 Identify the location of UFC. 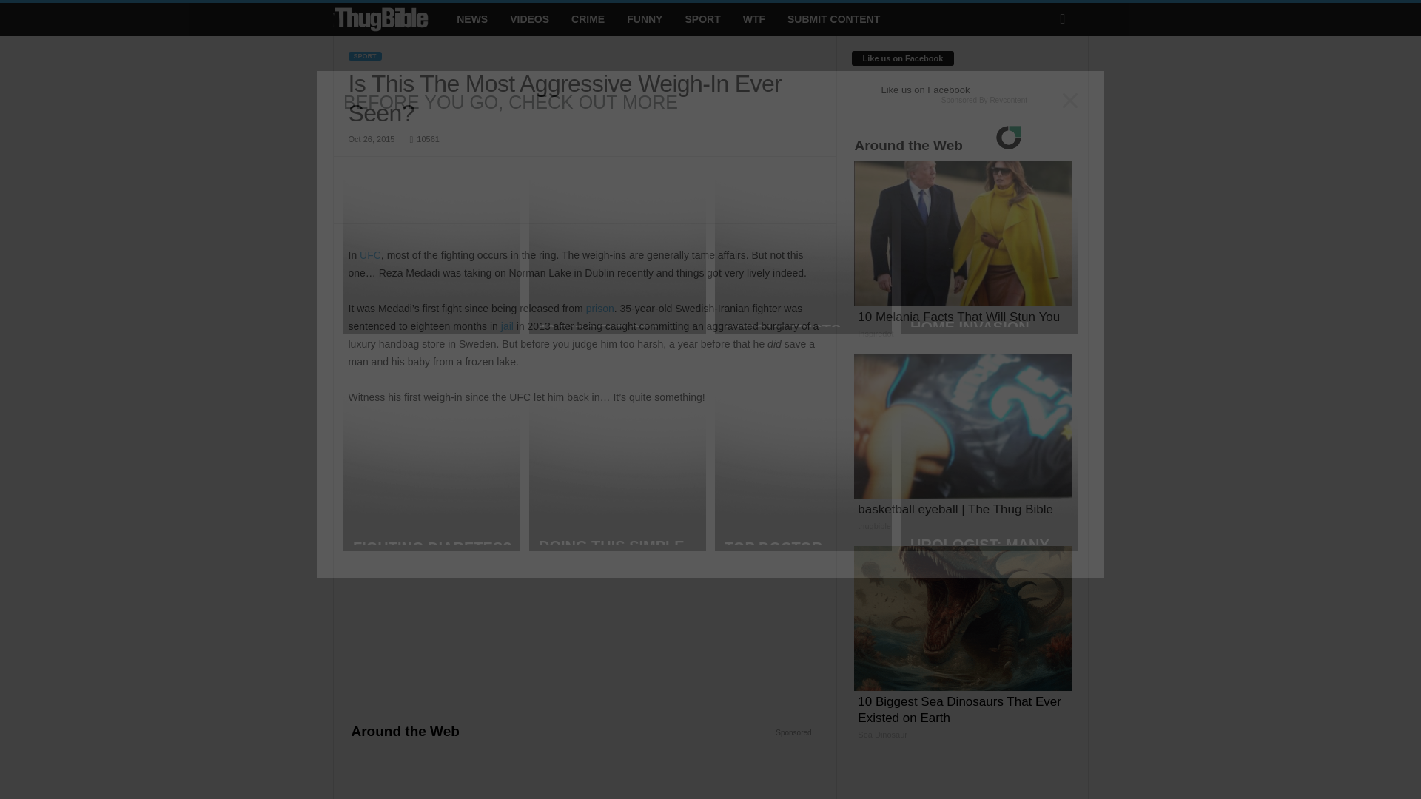
(370, 254).